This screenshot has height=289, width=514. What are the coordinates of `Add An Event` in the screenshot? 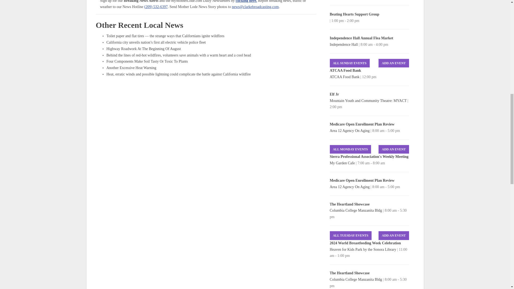 It's located at (394, 63).